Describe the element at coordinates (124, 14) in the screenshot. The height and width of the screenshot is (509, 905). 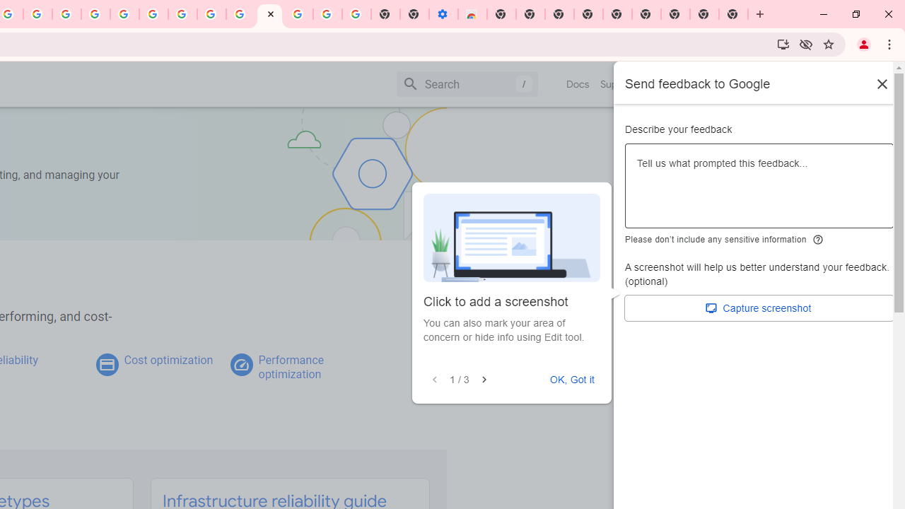
I see `Sign in - Google Accounts` at that location.